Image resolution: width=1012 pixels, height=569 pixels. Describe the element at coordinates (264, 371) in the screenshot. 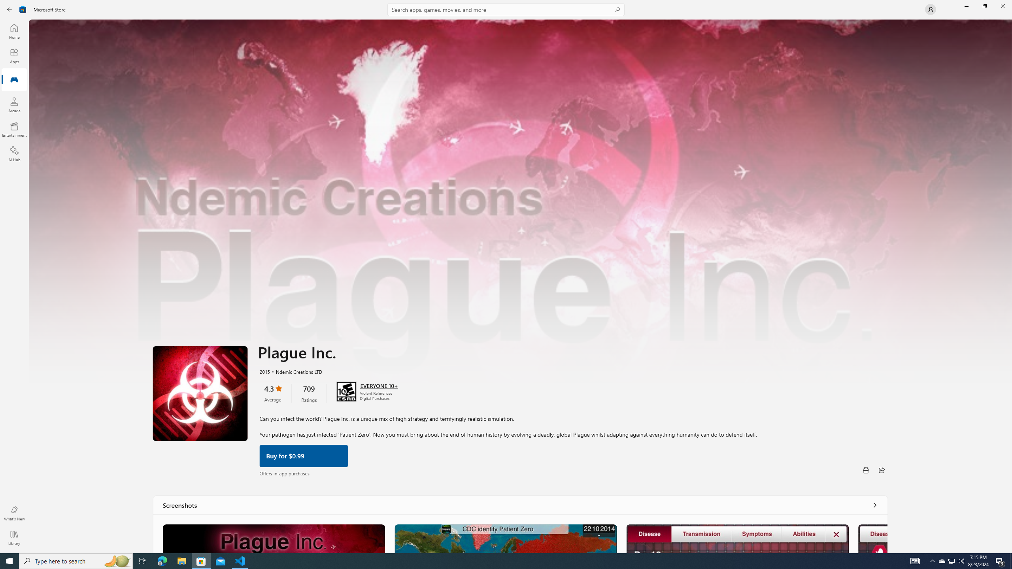

I see `2015` at that location.